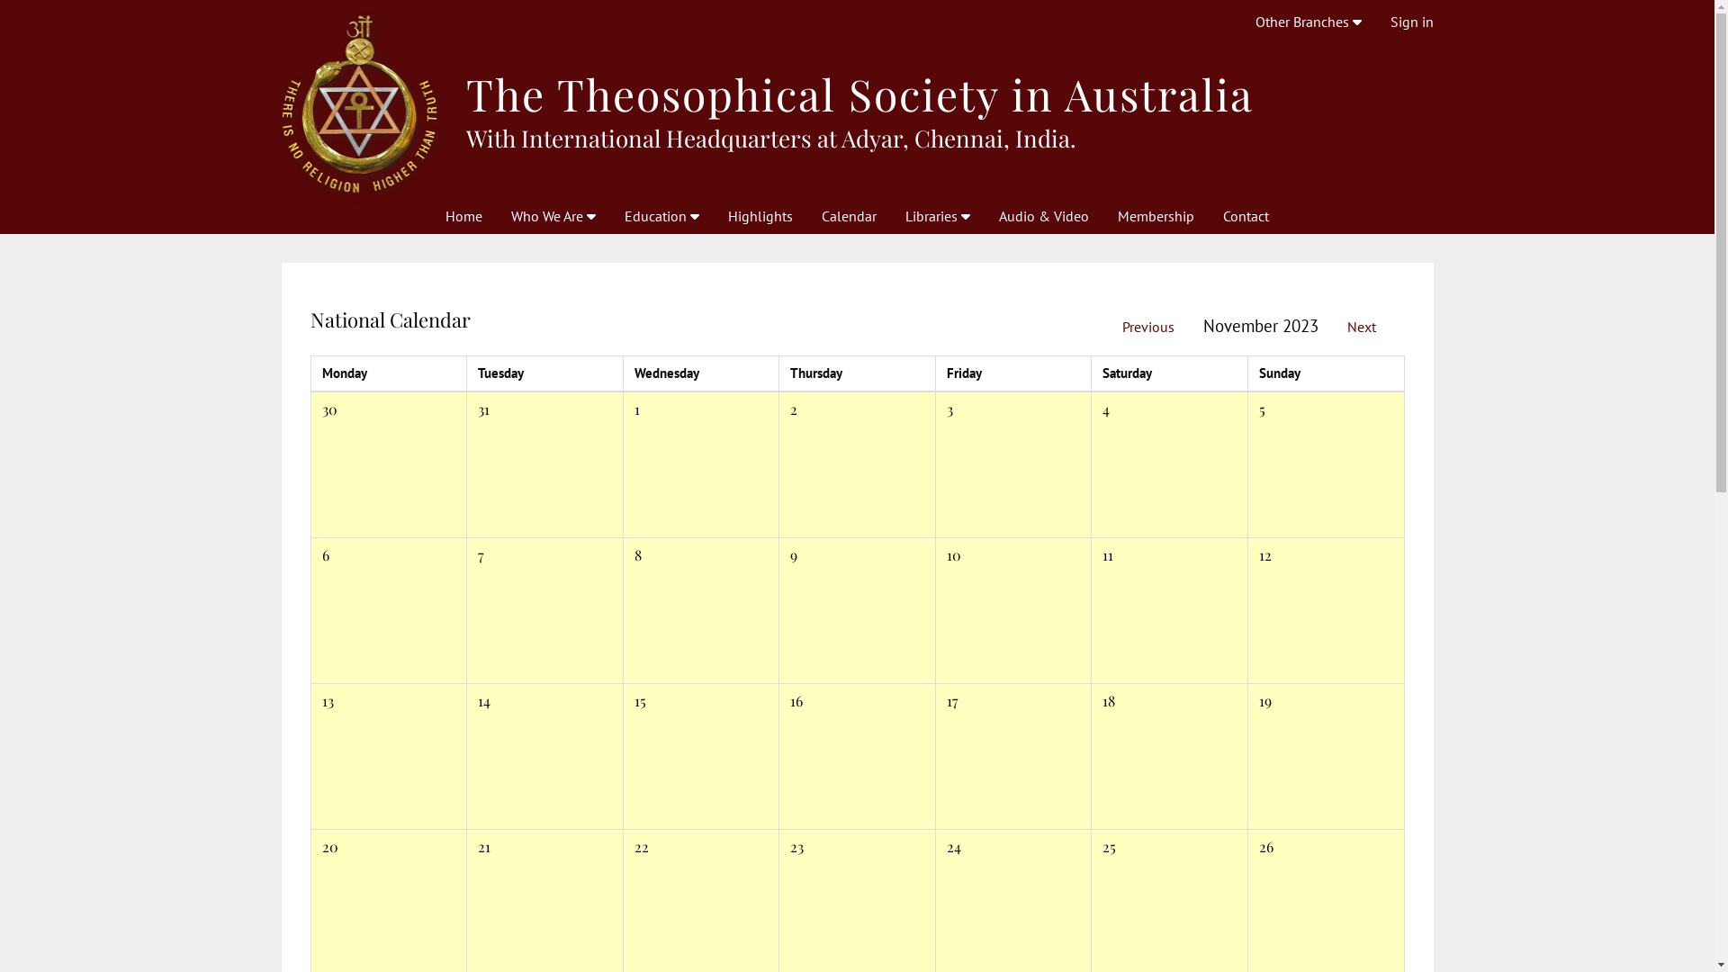 The width and height of the screenshot is (1728, 972). What do you see at coordinates (464, 216) in the screenshot?
I see `Home` at bounding box center [464, 216].